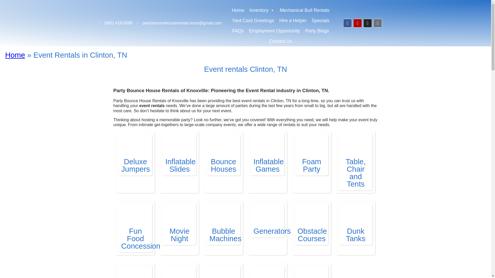 This screenshot has height=278, width=495. Describe the element at coordinates (262, 7) in the screenshot. I see `Inventory` at that location.